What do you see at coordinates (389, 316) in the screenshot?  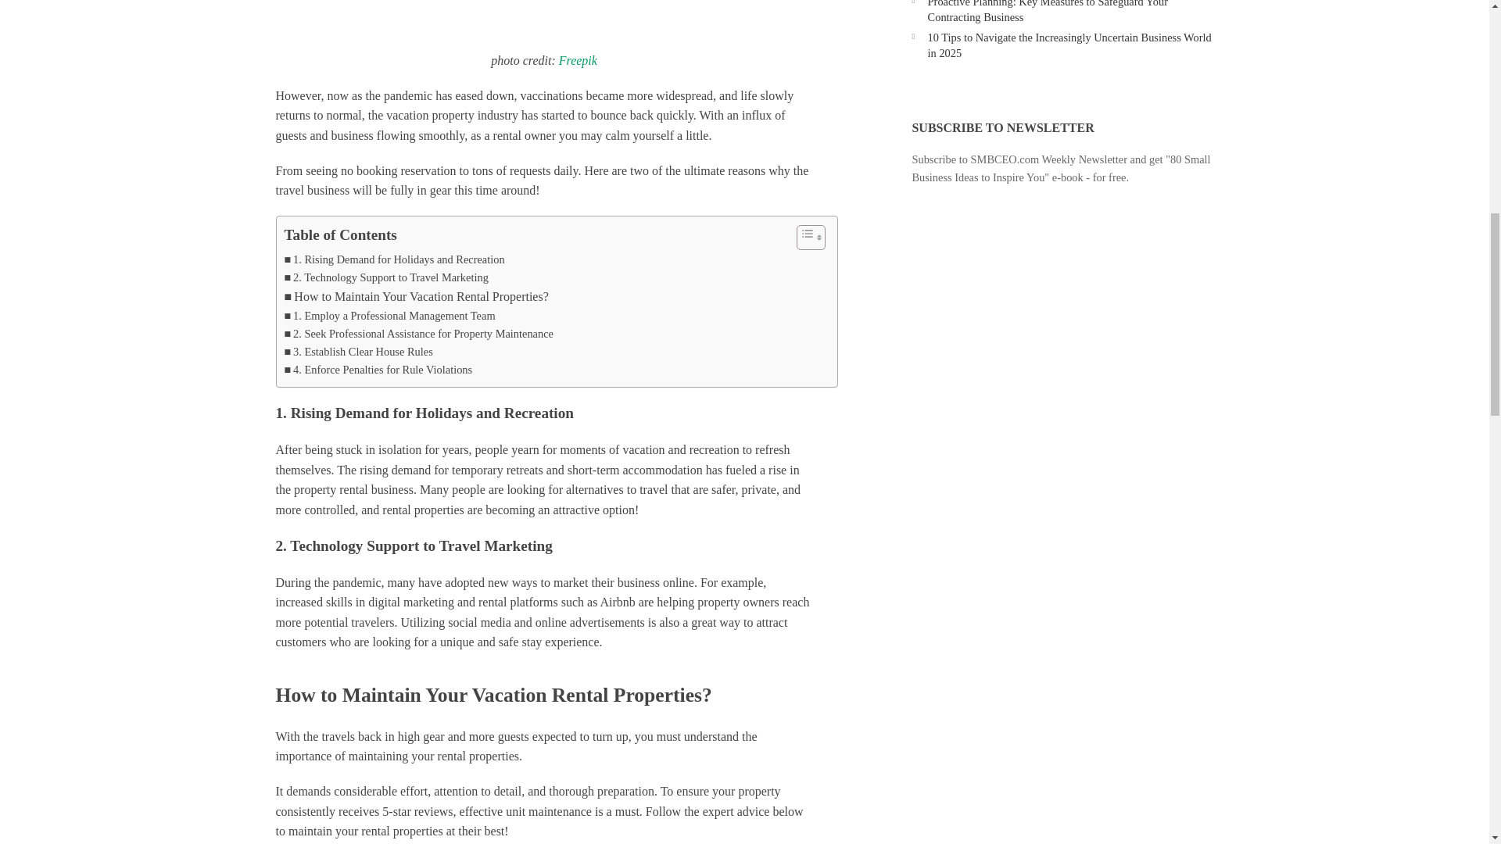 I see `1. Employ a Professional Management Team` at bounding box center [389, 316].